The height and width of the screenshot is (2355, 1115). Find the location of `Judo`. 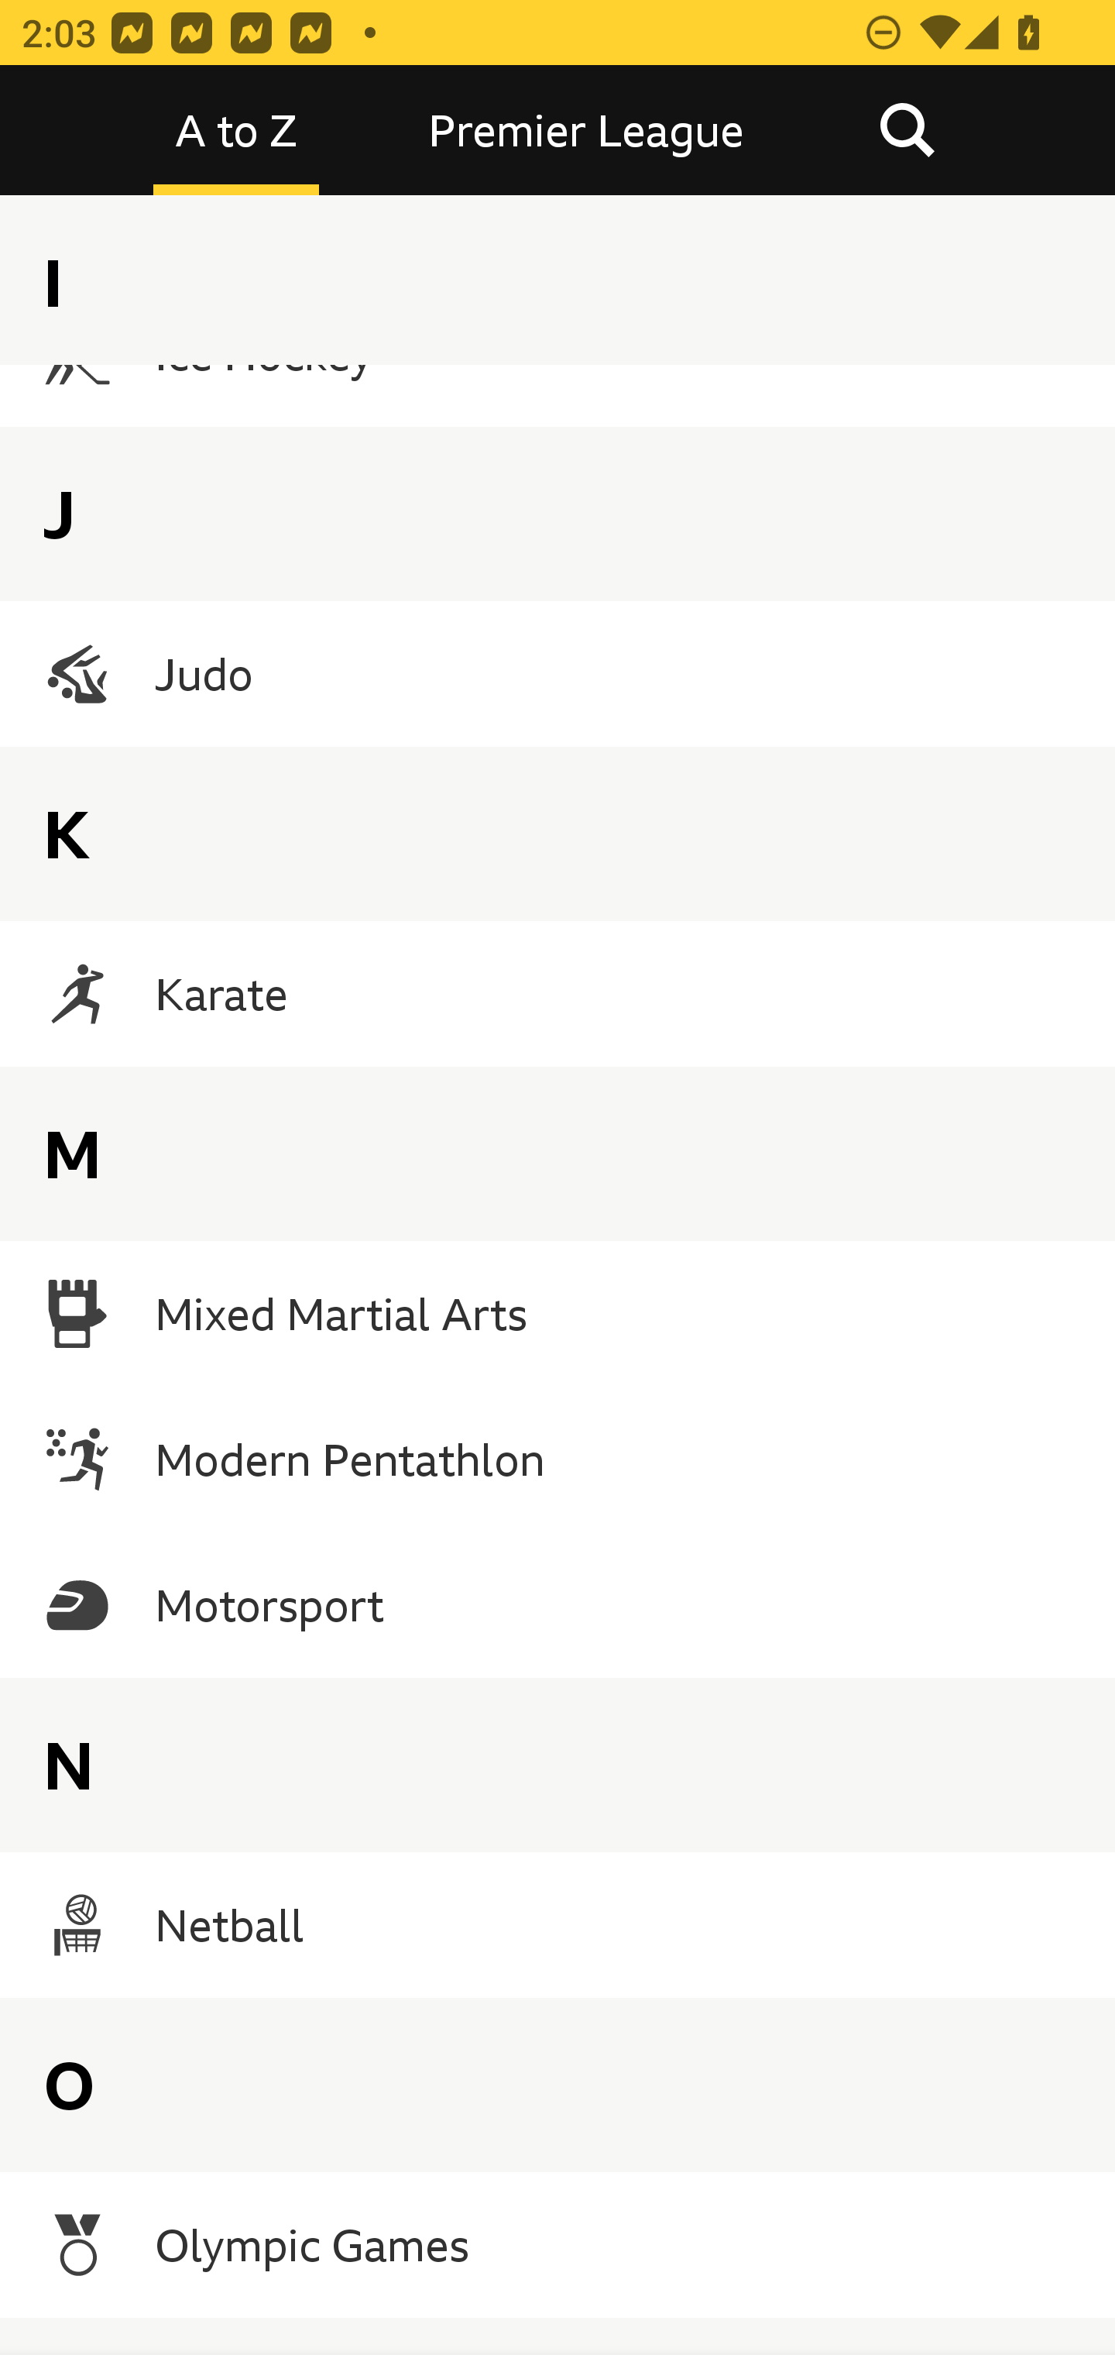

Judo is located at coordinates (557, 673).